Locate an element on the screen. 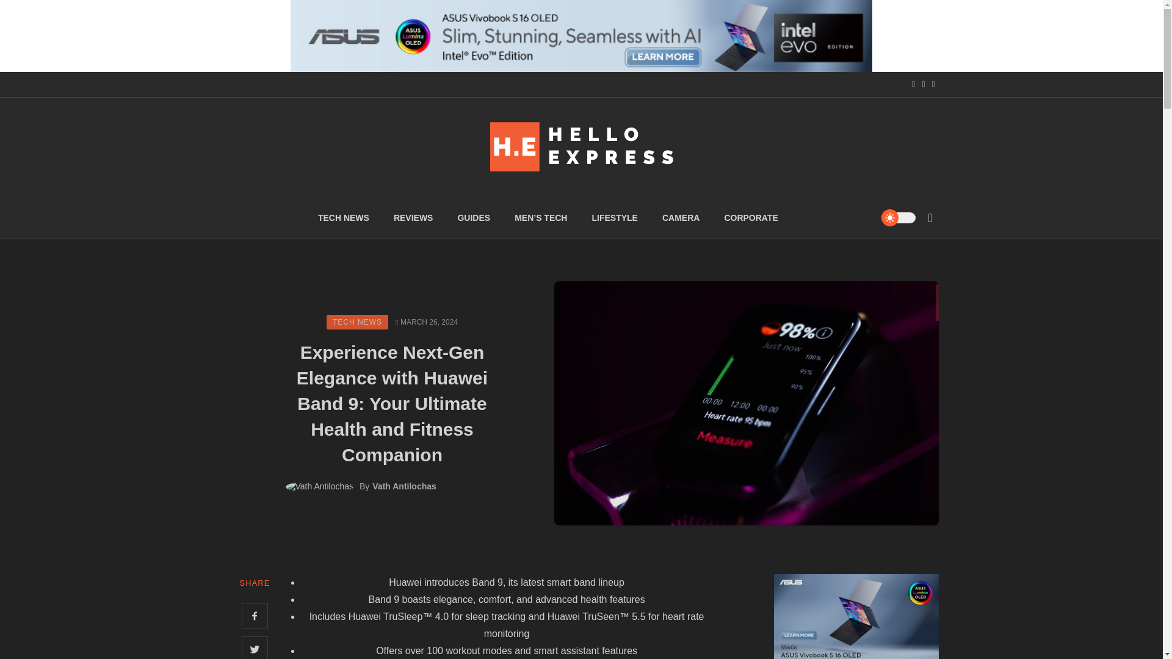 This screenshot has height=659, width=1172. TECH NEWS is located at coordinates (357, 322).